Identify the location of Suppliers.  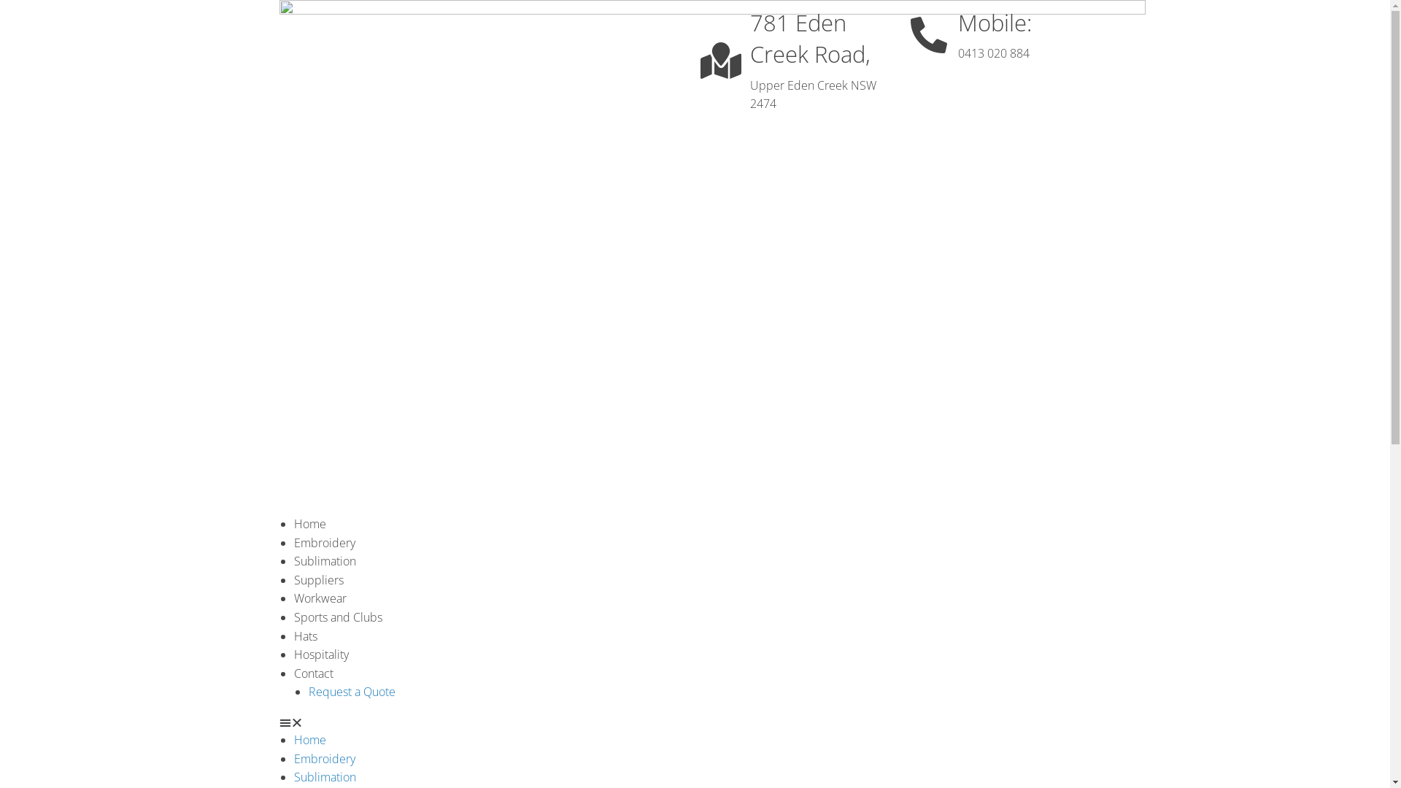
(318, 580).